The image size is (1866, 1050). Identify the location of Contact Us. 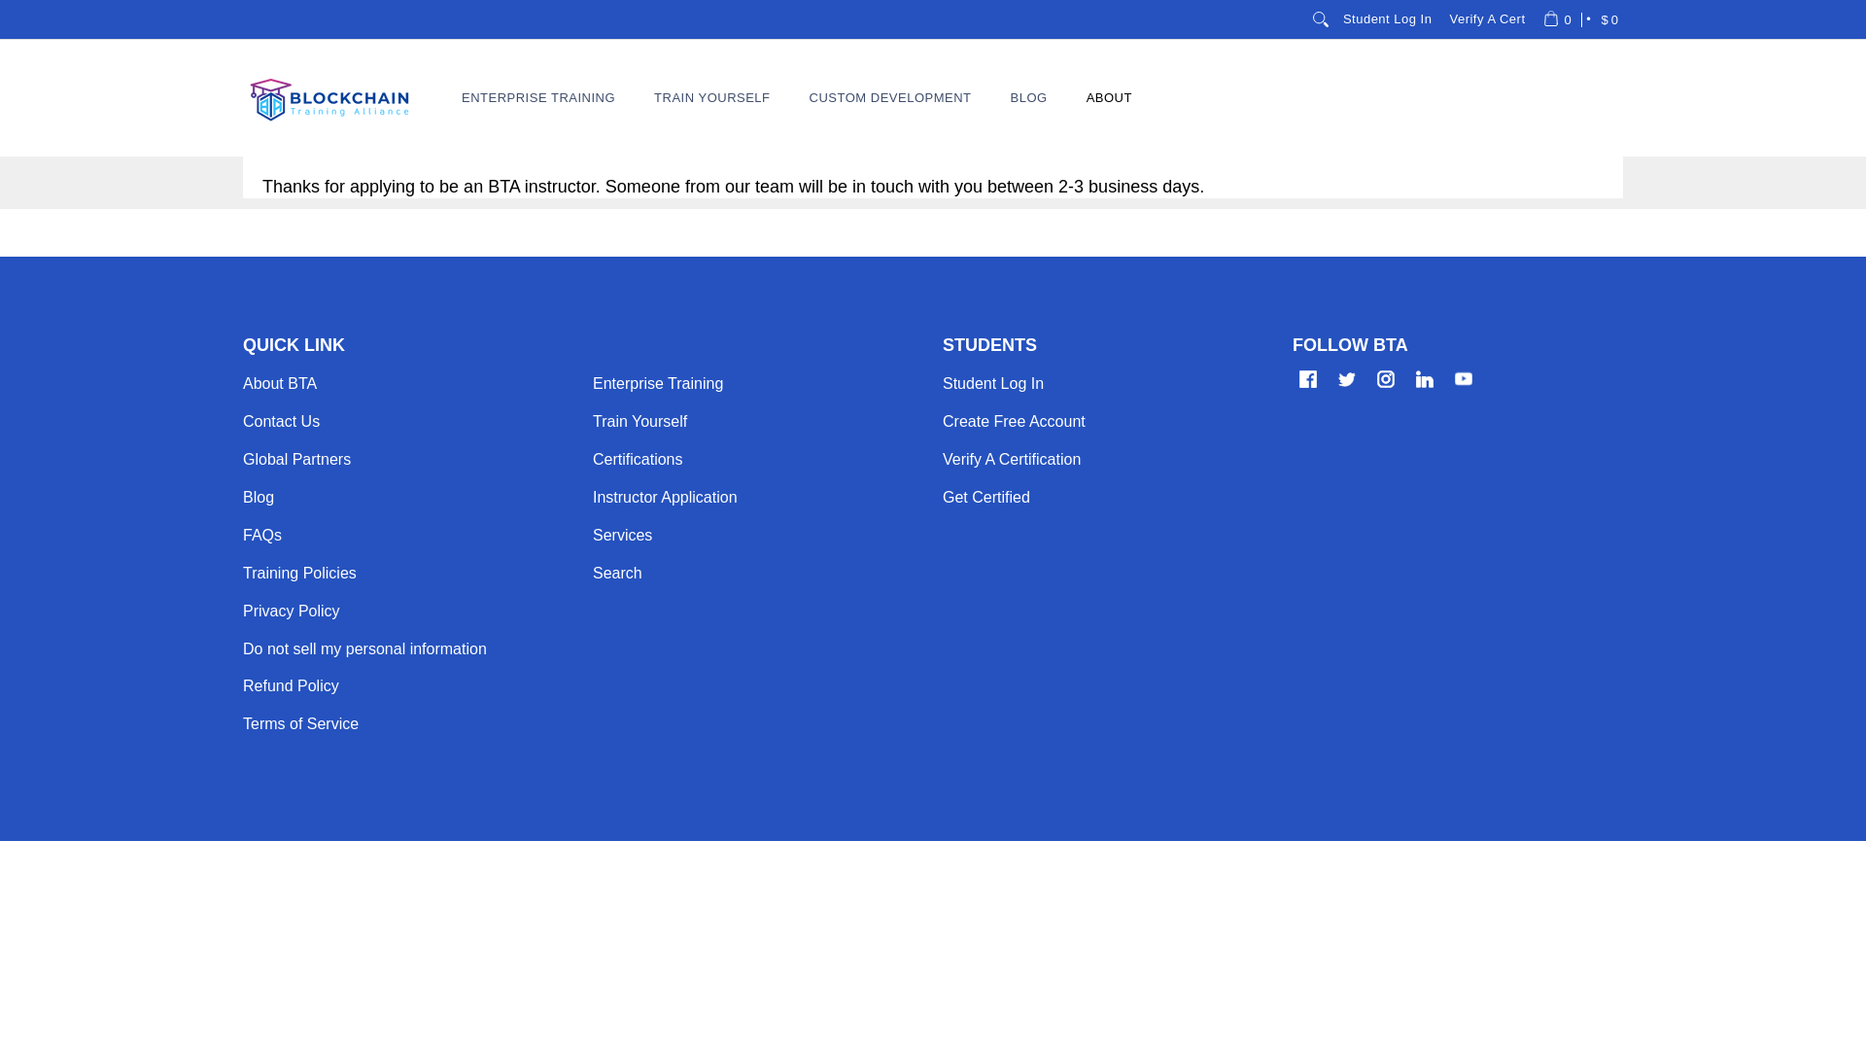
(280, 421).